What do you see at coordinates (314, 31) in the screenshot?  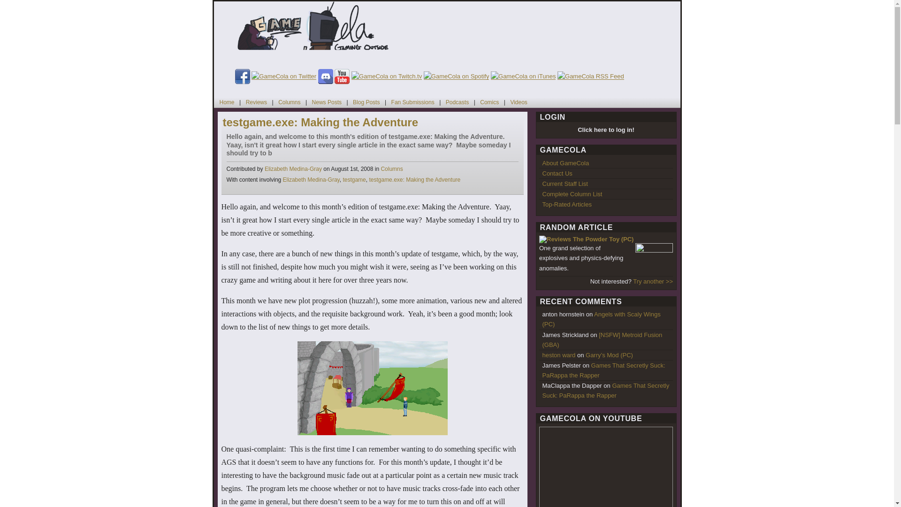 I see `Videos` at bounding box center [314, 31].